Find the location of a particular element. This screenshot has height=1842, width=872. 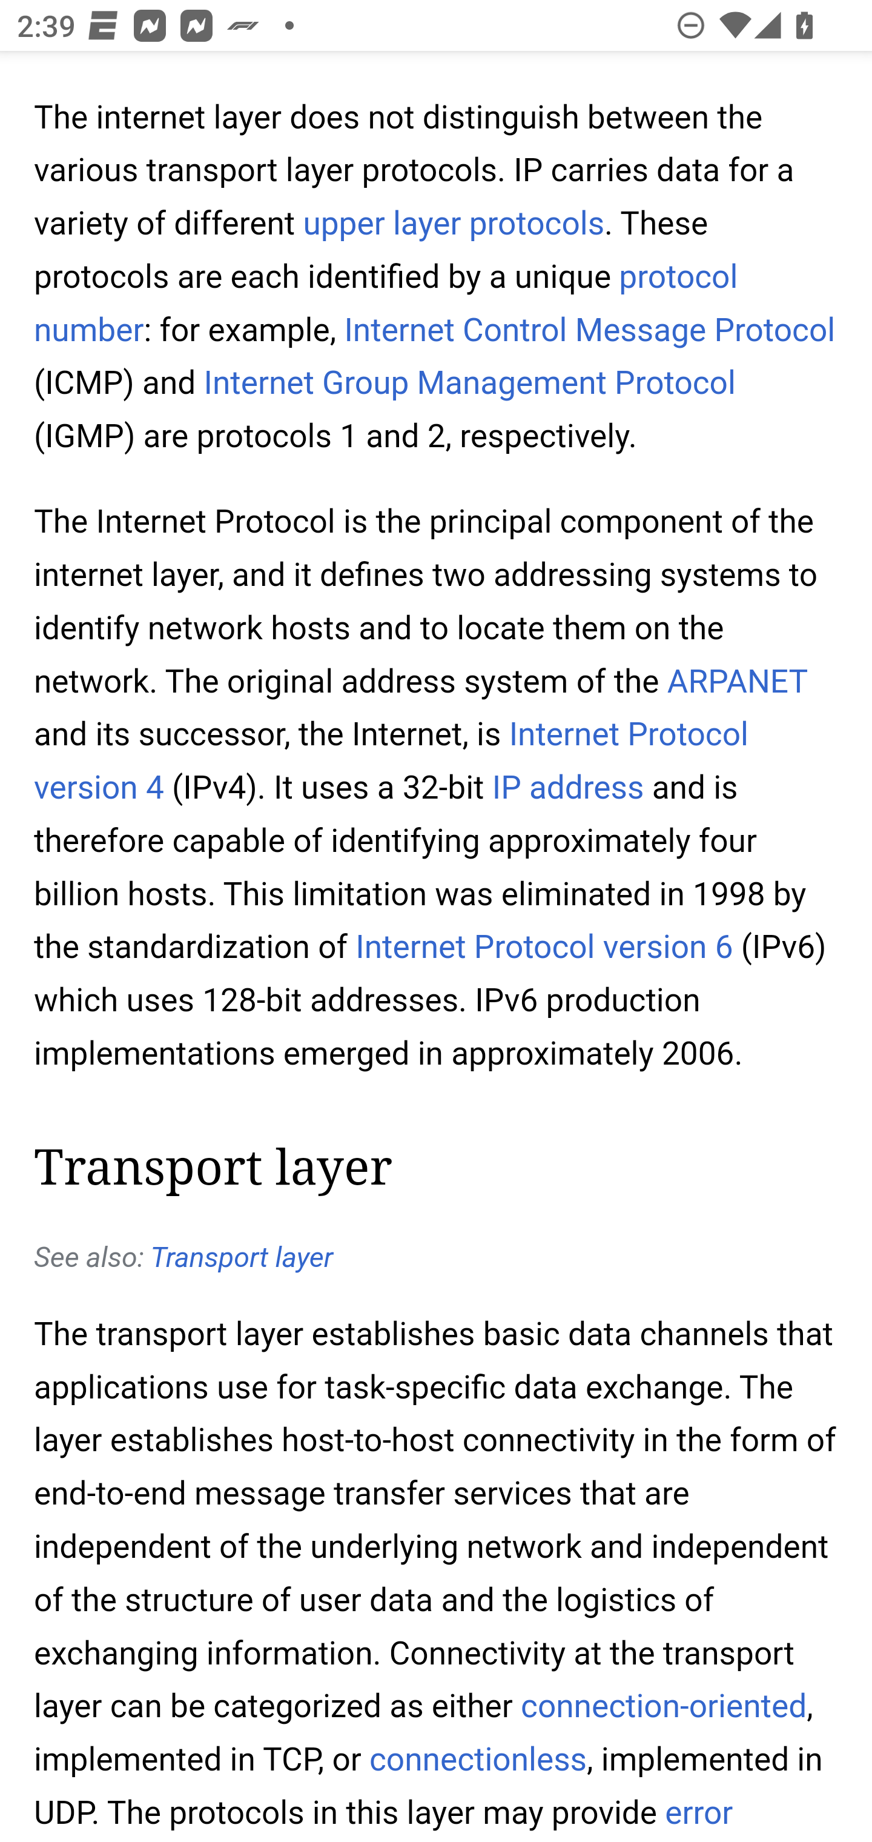

Internet Control Message Protocol is located at coordinates (590, 331).